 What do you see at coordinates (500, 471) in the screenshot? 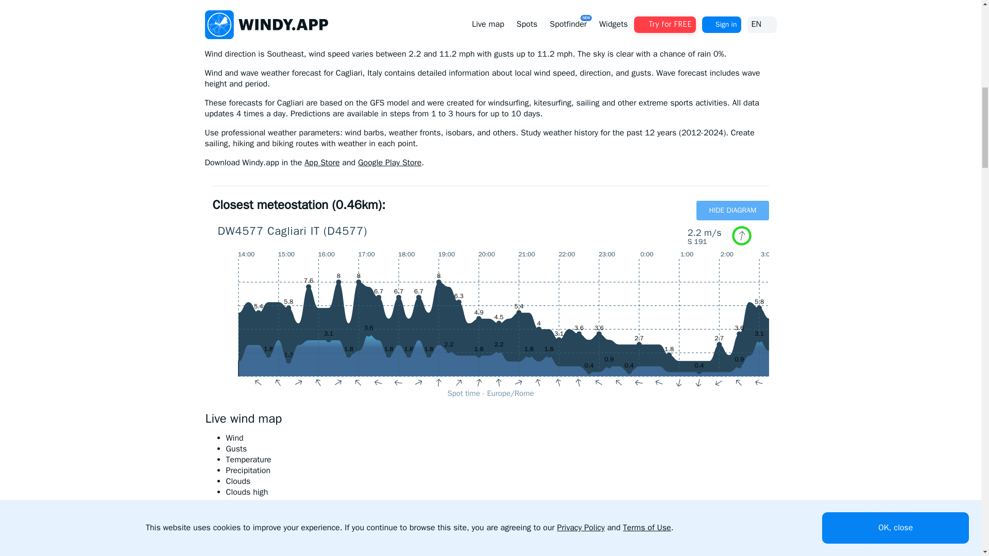
I see `Precipitation rate` at bounding box center [500, 471].